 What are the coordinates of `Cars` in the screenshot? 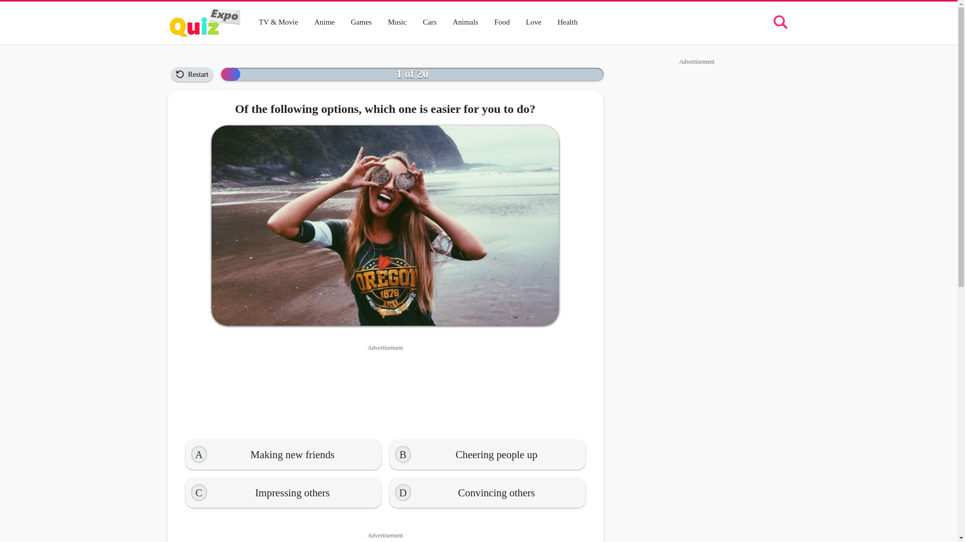 It's located at (430, 22).